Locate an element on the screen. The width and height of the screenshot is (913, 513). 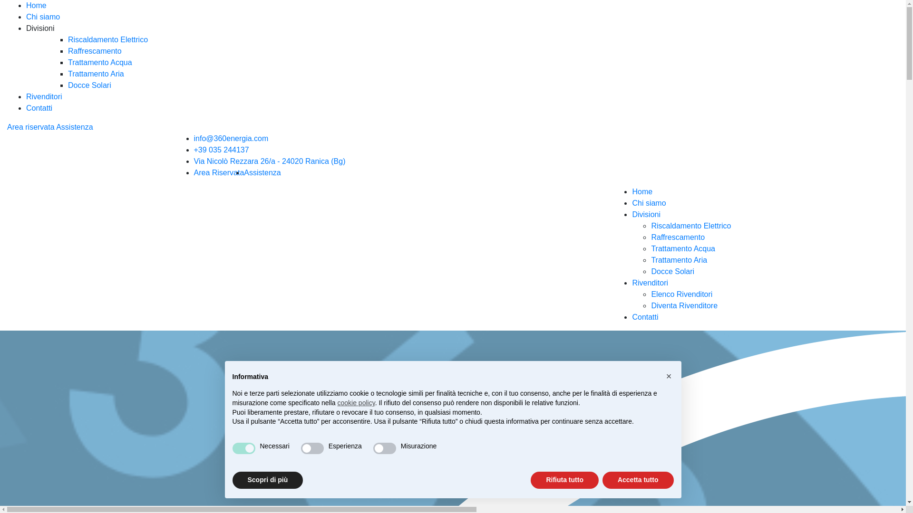
Divisioni is located at coordinates (646, 215).